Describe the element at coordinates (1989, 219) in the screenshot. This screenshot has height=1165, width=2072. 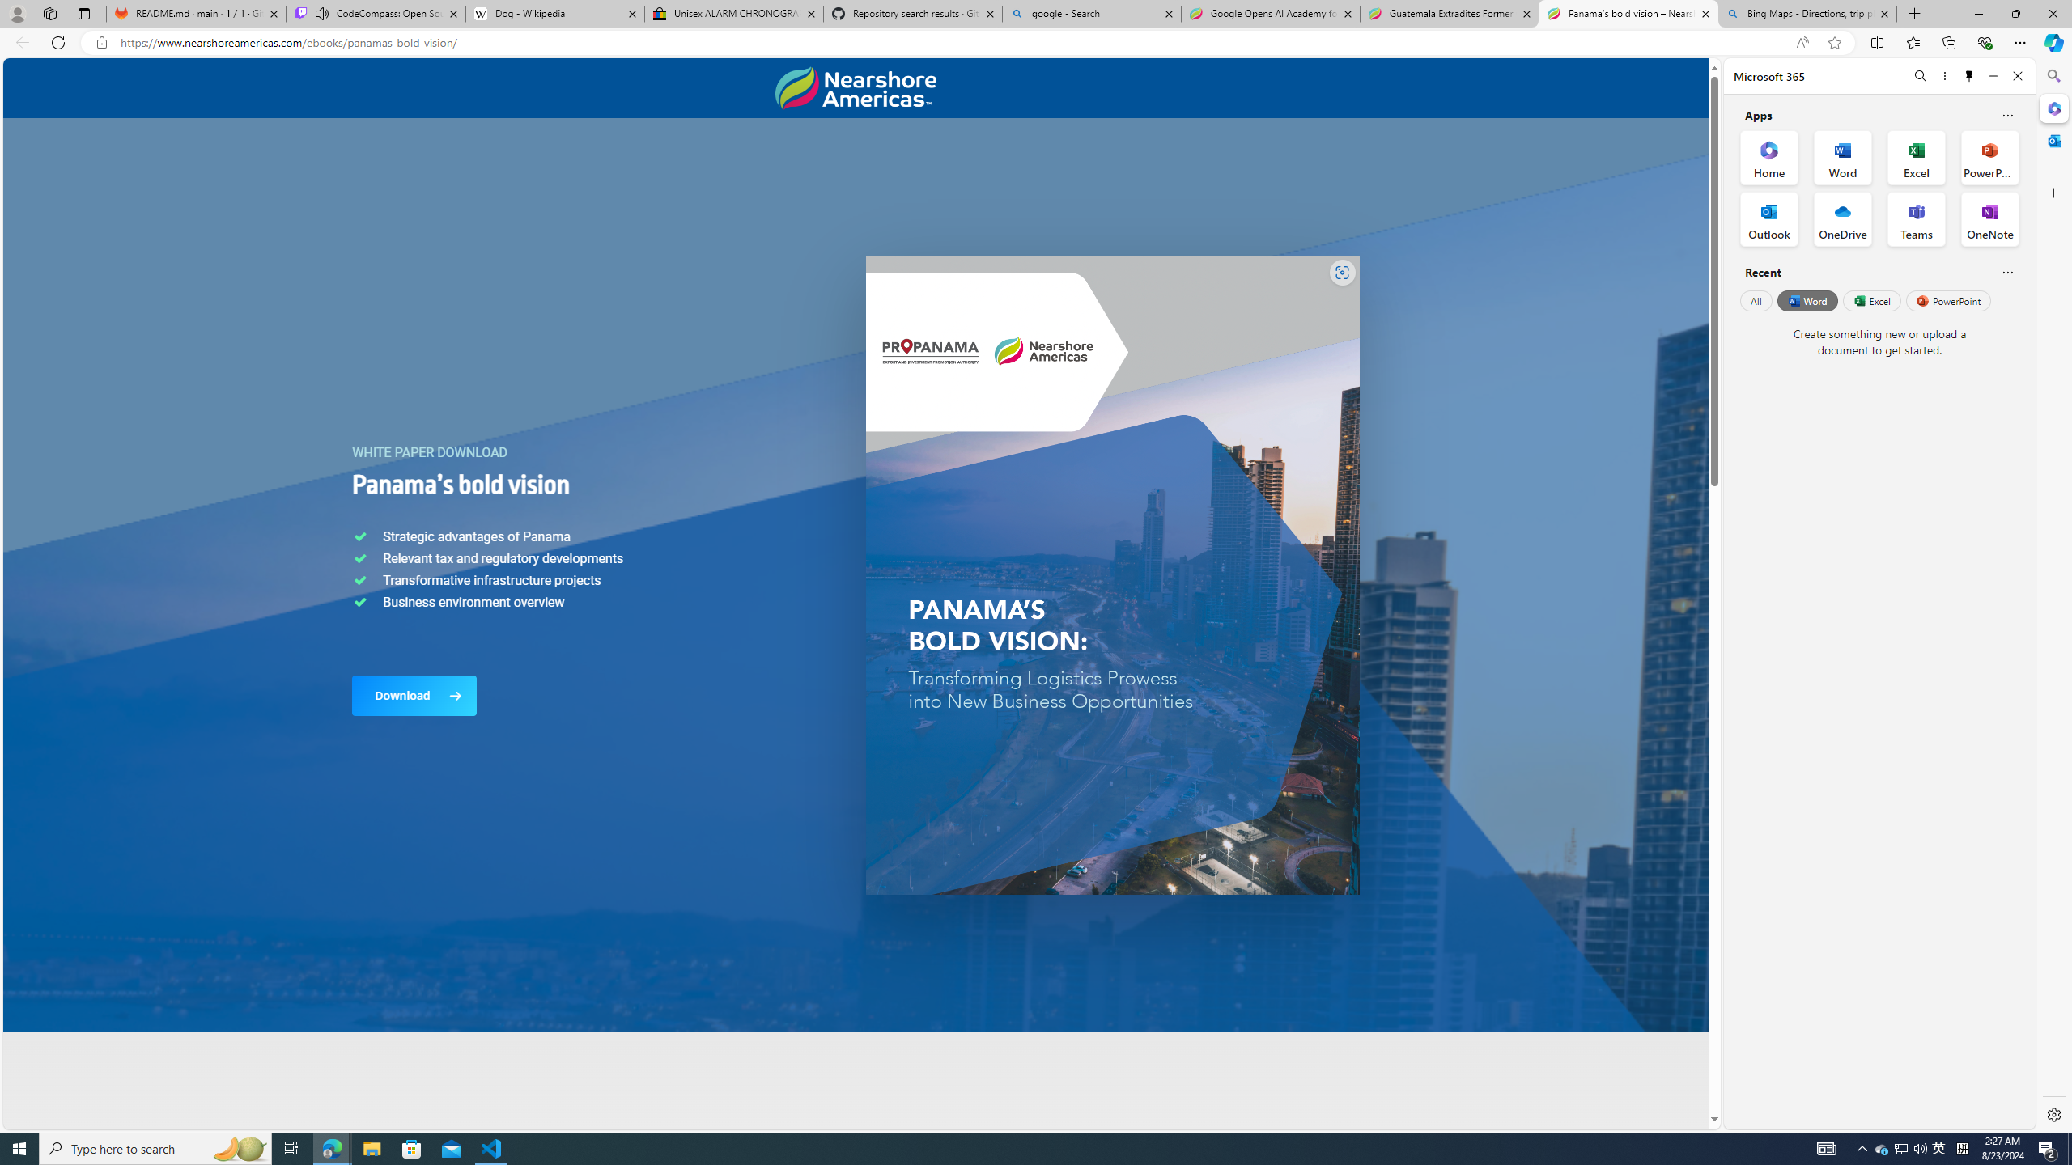
I see `OneNote Office App` at that location.